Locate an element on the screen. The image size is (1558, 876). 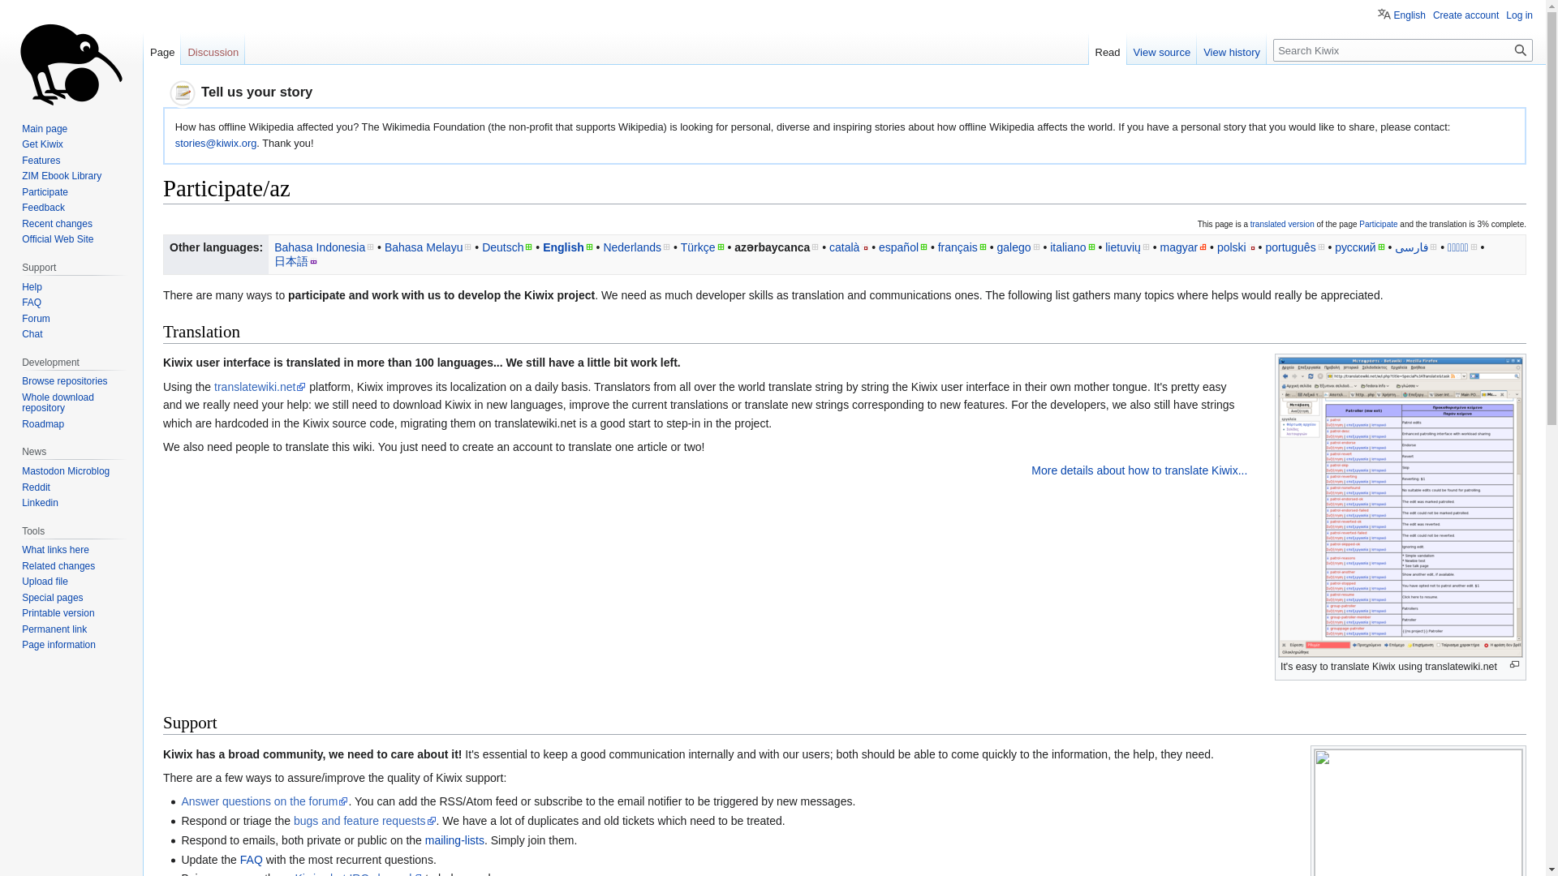
Go is located at coordinates (1521, 49).